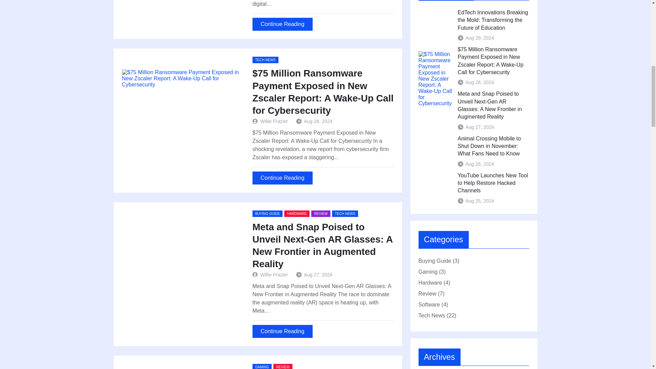 This screenshot has width=656, height=369. I want to click on TECH NEWS, so click(265, 60).